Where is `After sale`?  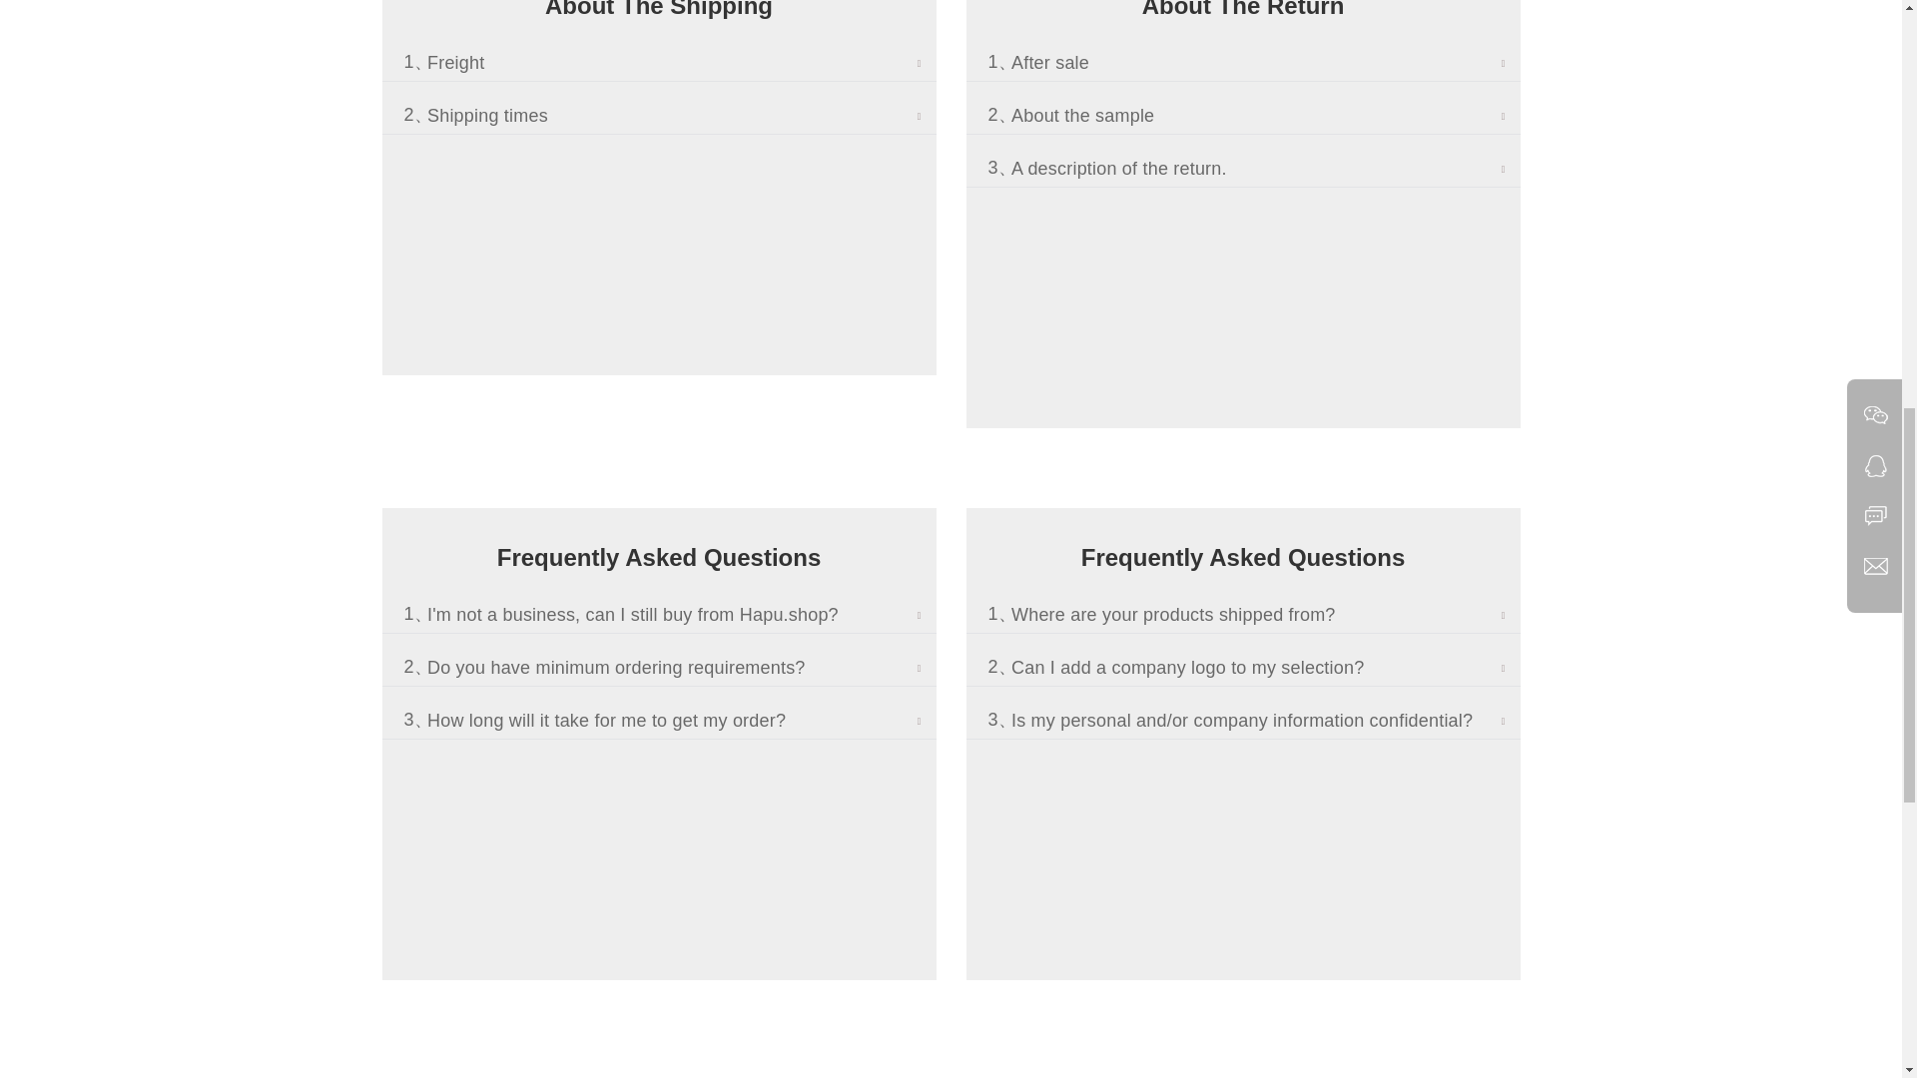
After sale is located at coordinates (1266, 64).